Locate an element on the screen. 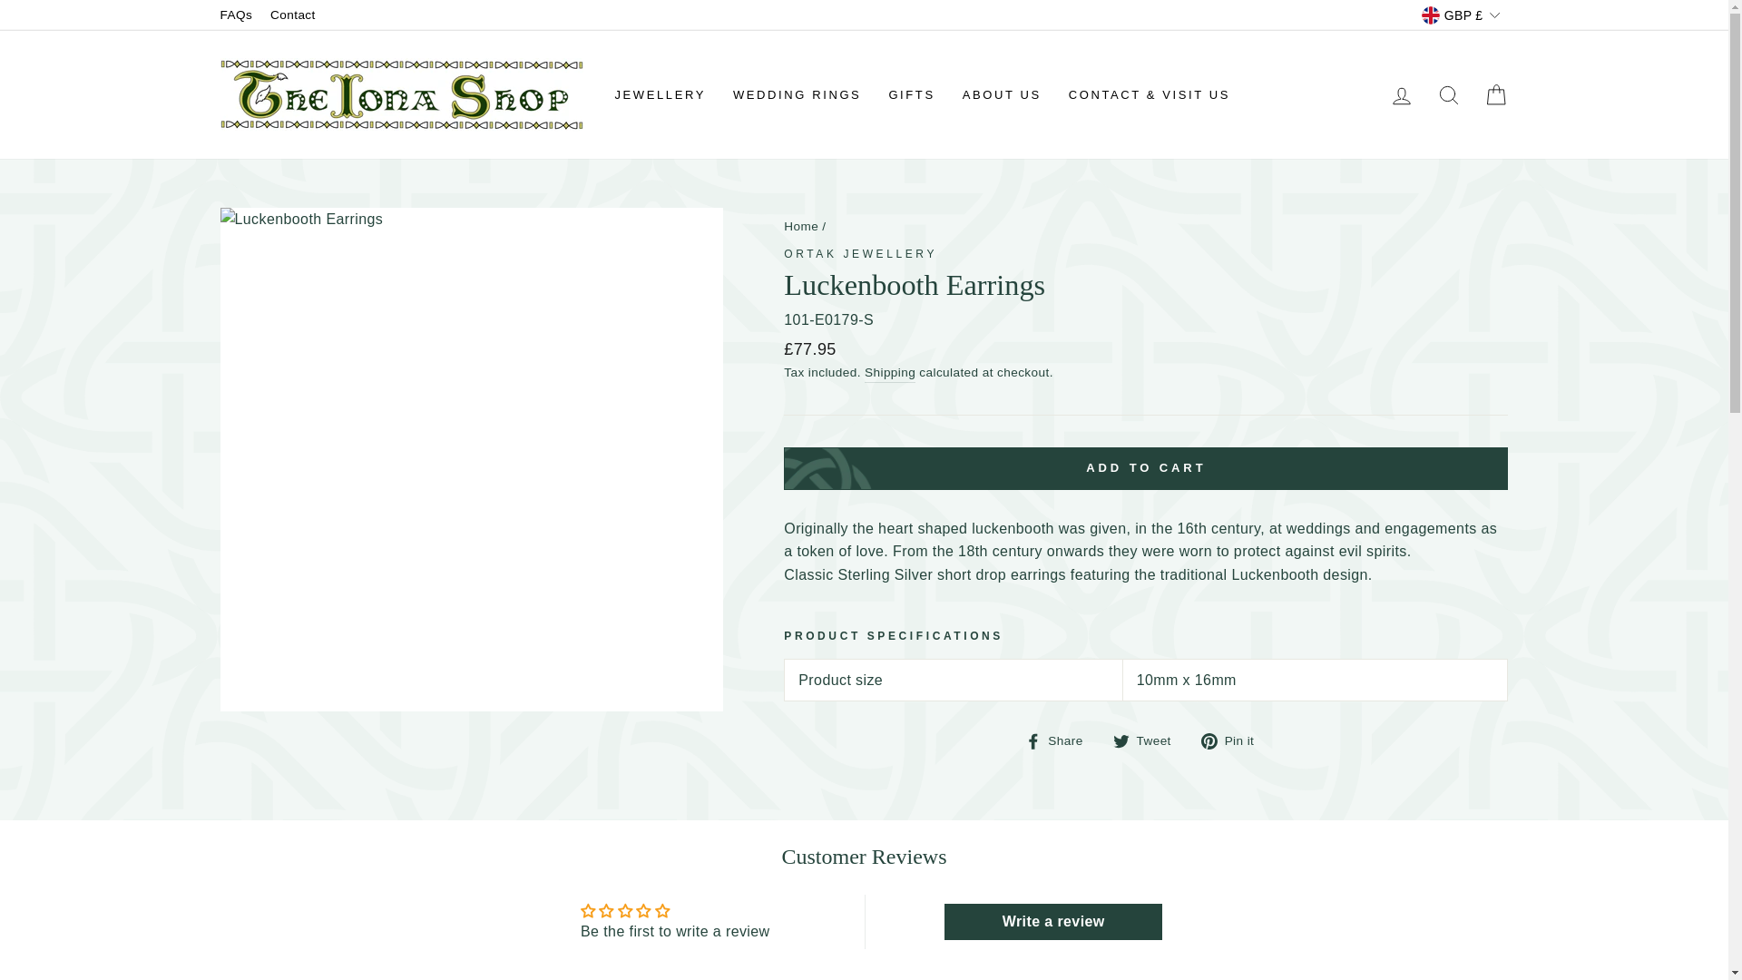 Image resolution: width=1742 pixels, height=980 pixels. Pin on Pinterest is located at coordinates (1234, 740).